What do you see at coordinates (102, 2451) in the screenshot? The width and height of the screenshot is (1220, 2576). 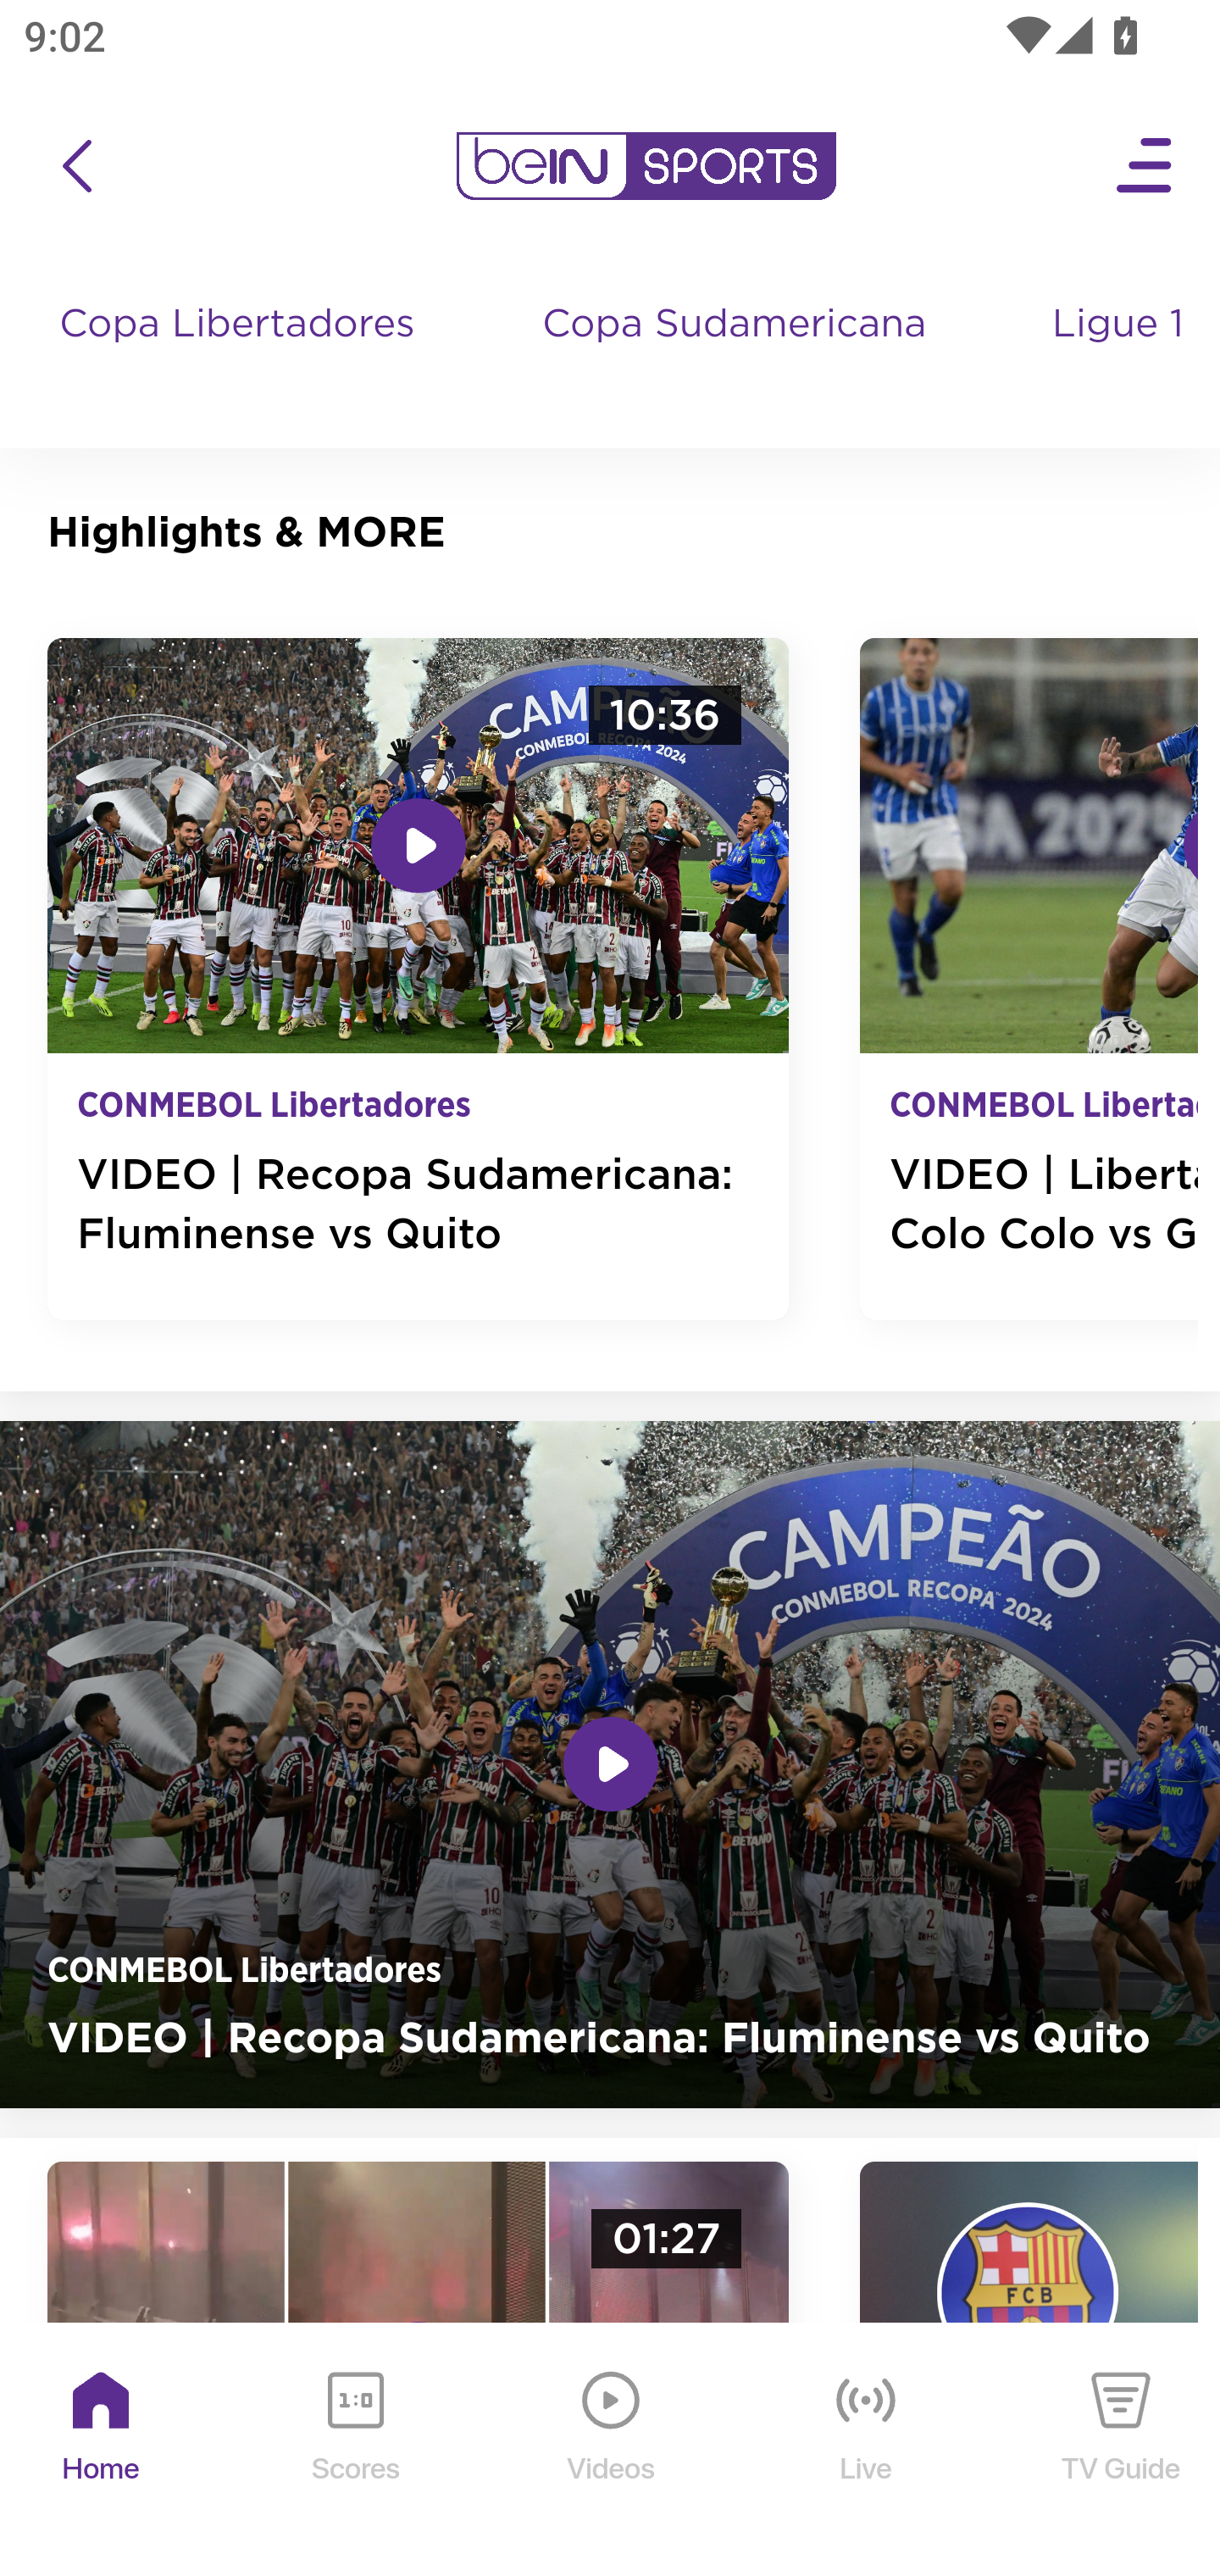 I see `Home Home Icon Home` at bounding box center [102, 2451].